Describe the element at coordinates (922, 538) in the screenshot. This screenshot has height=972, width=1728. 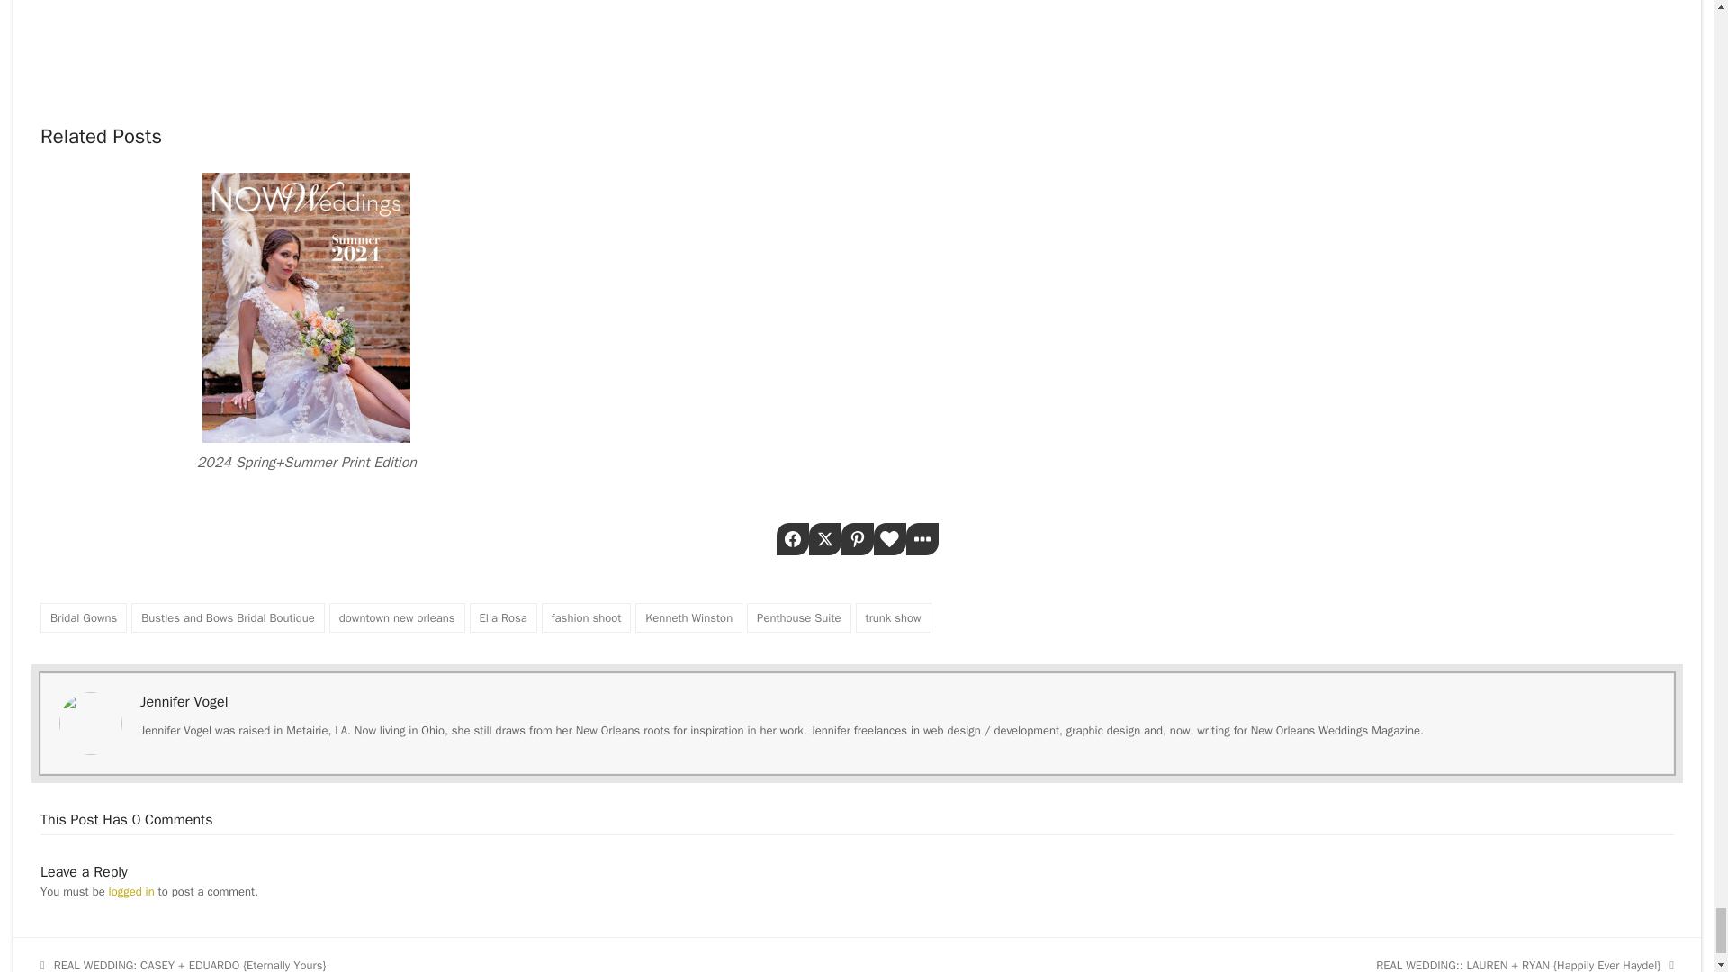
I see `Share on More Button` at that location.